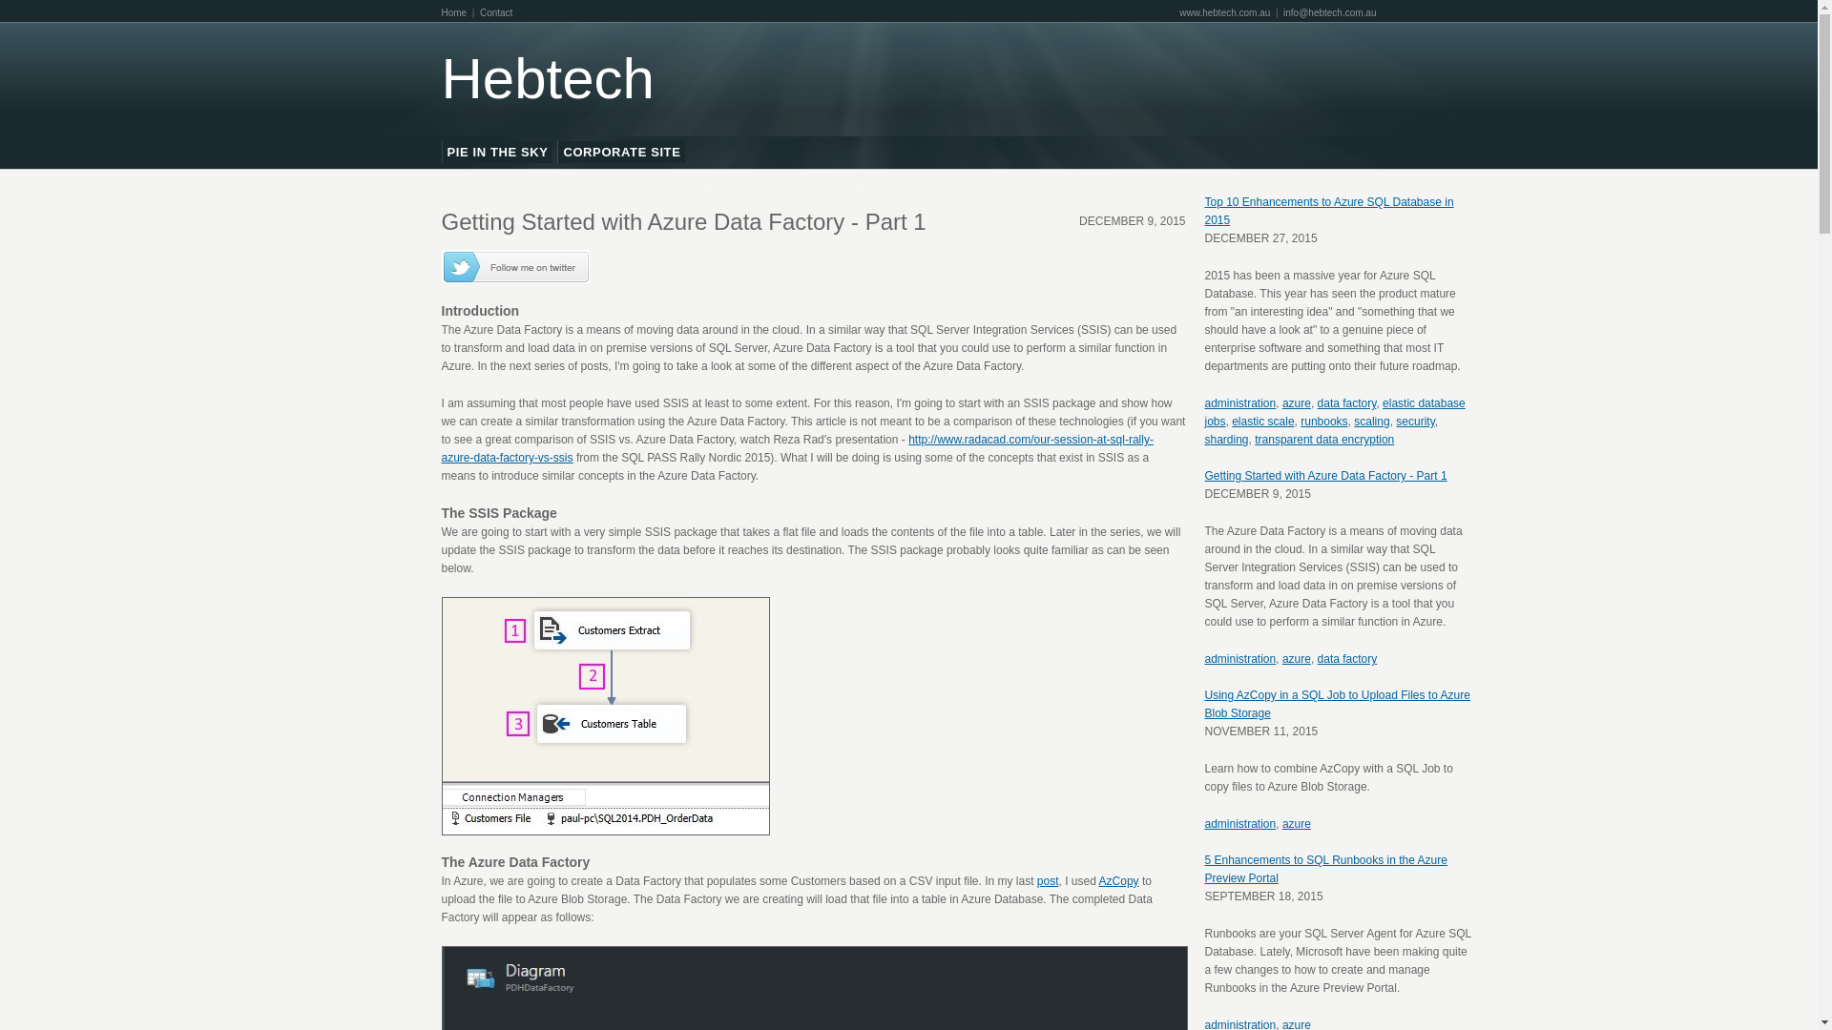 This screenshot has width=1832, height=1030. Describe the element at coordinates (1347, 403) in the screenshot. I see `data factory` at that location.